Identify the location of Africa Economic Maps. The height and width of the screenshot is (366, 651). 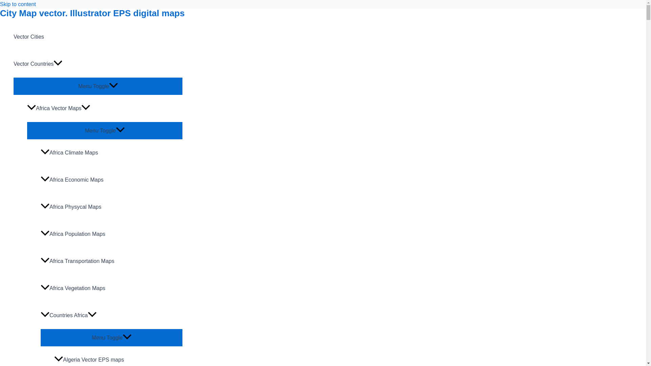
(111, 180).